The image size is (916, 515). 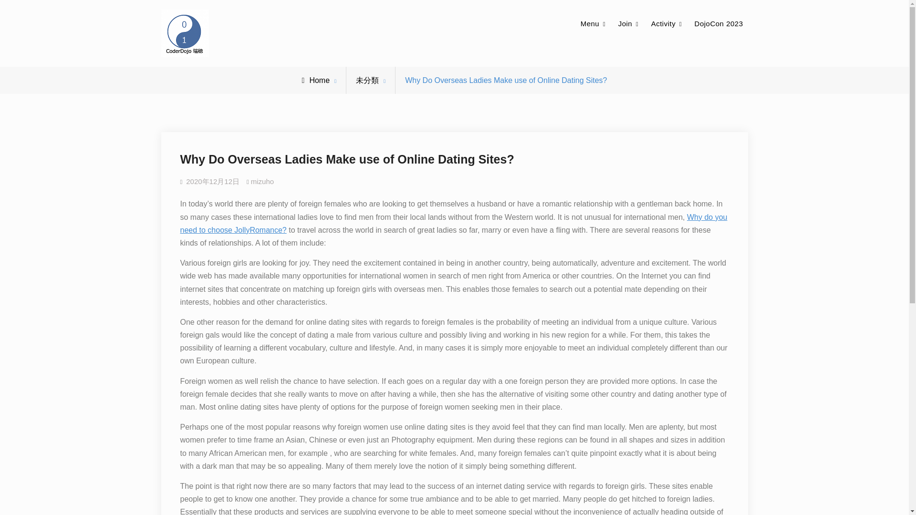 I want to click on Activity, so click(x=667, y=24).